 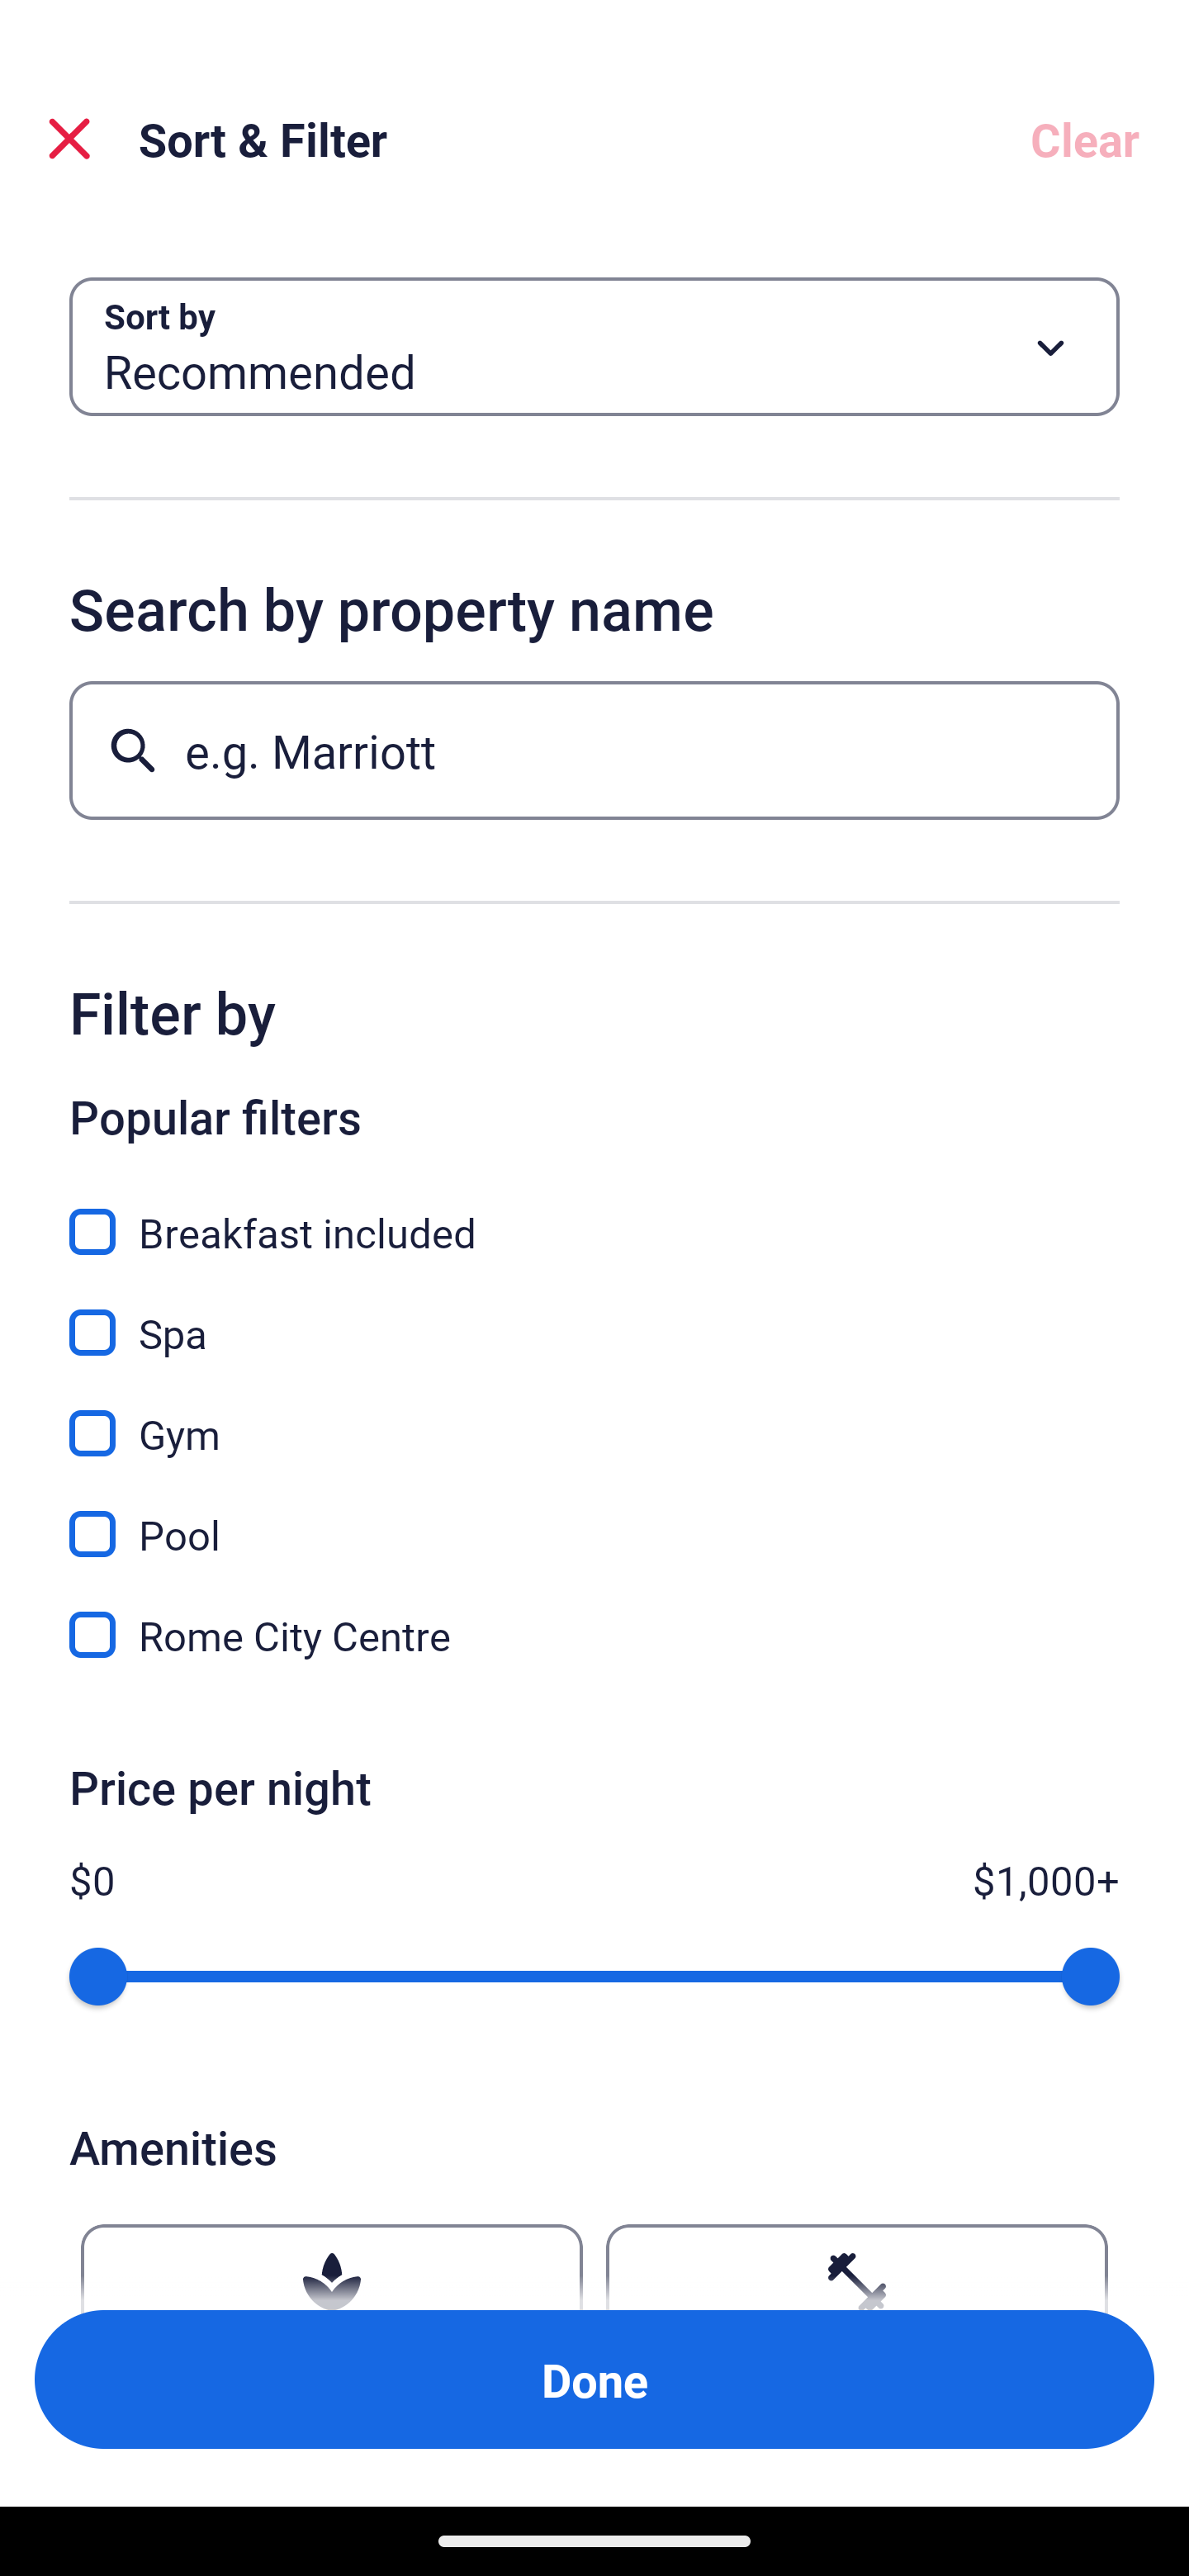 I want to click on Pool, Pool, so click(x=594, y=1516).